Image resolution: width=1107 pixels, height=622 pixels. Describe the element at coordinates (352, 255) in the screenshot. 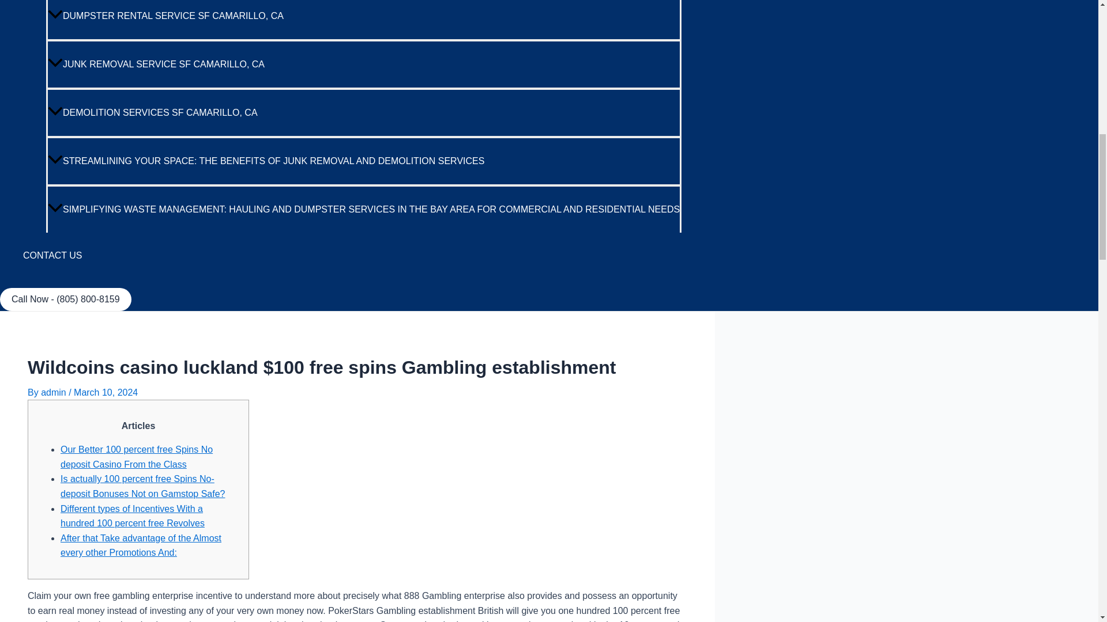

I see `CONTACT US` at that location.